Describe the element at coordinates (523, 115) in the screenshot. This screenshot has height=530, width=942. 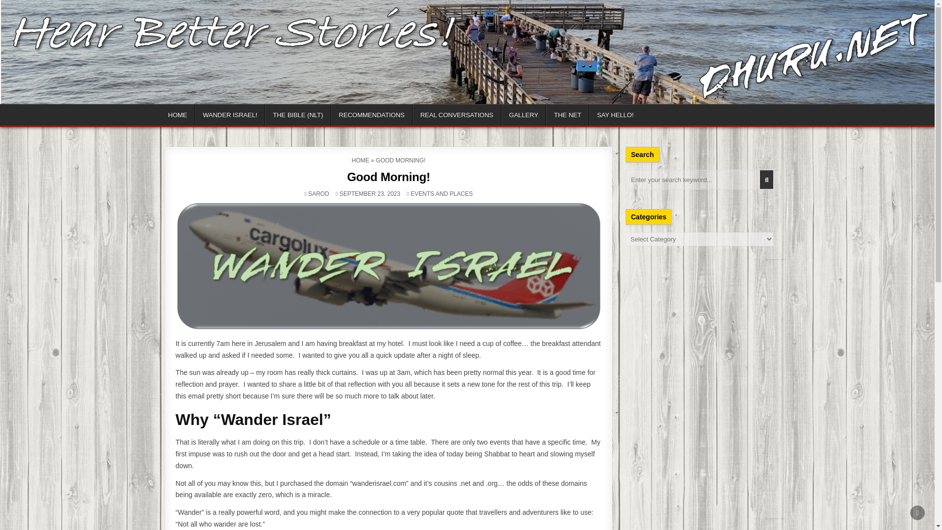
I see `GALLERY` at that location.